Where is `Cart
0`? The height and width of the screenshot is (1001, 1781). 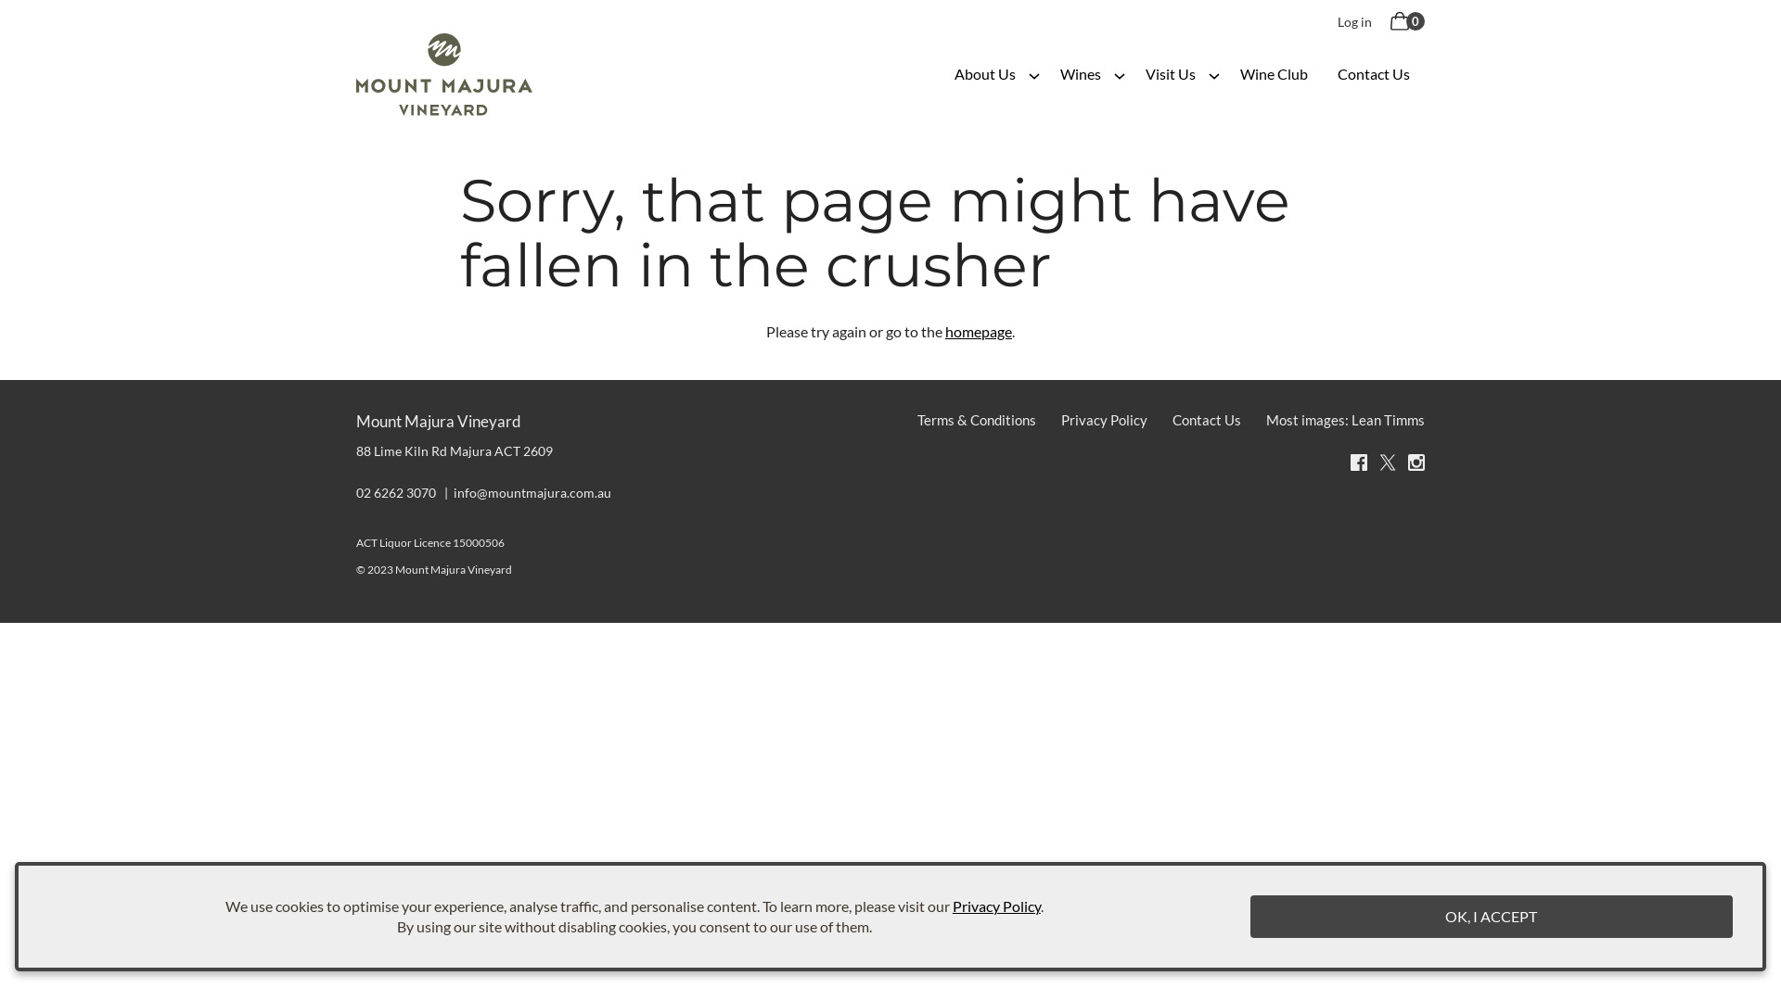 Cart
0 is located at coordinates (1405, 22).